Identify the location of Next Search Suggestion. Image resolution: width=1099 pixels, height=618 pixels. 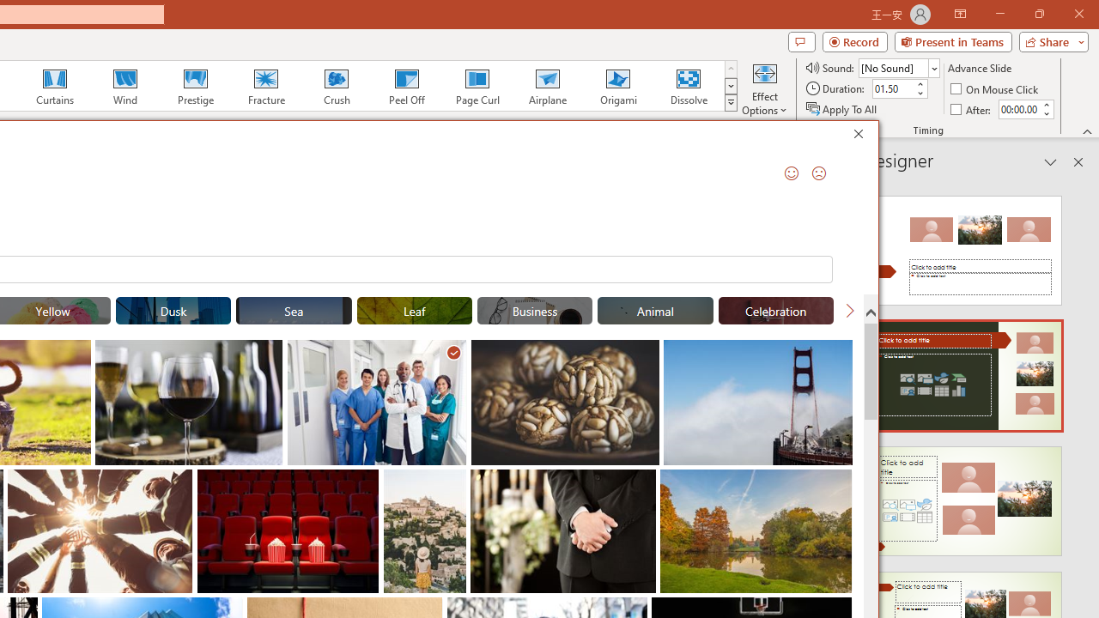
(850, 311).